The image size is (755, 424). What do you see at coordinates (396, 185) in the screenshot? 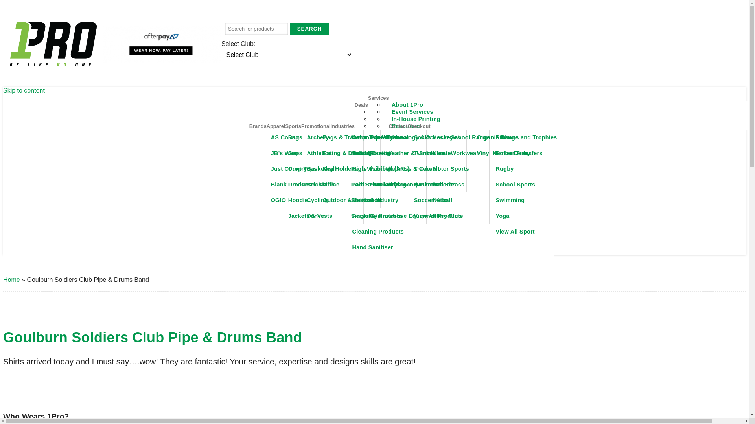
I see `Ladies Workwear` at bounding box center [396, 185].